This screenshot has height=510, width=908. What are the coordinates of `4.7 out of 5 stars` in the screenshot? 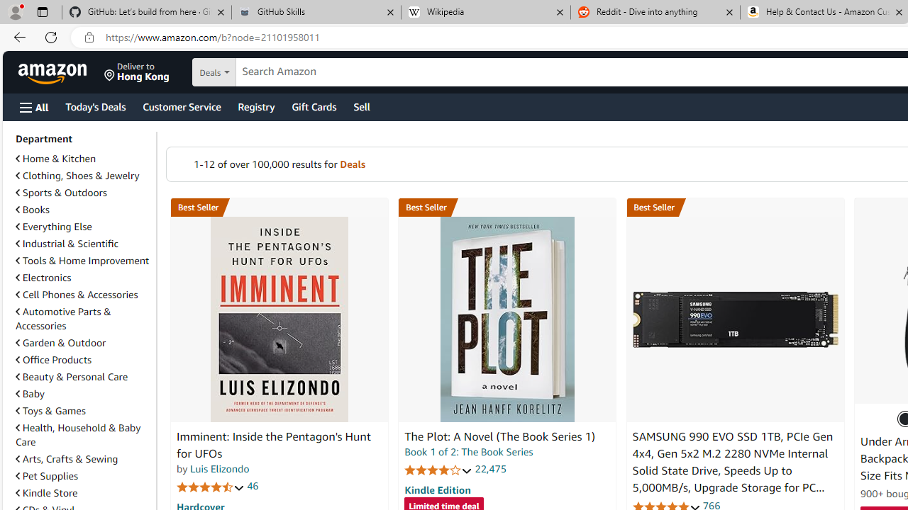 It's located at (211, 486).